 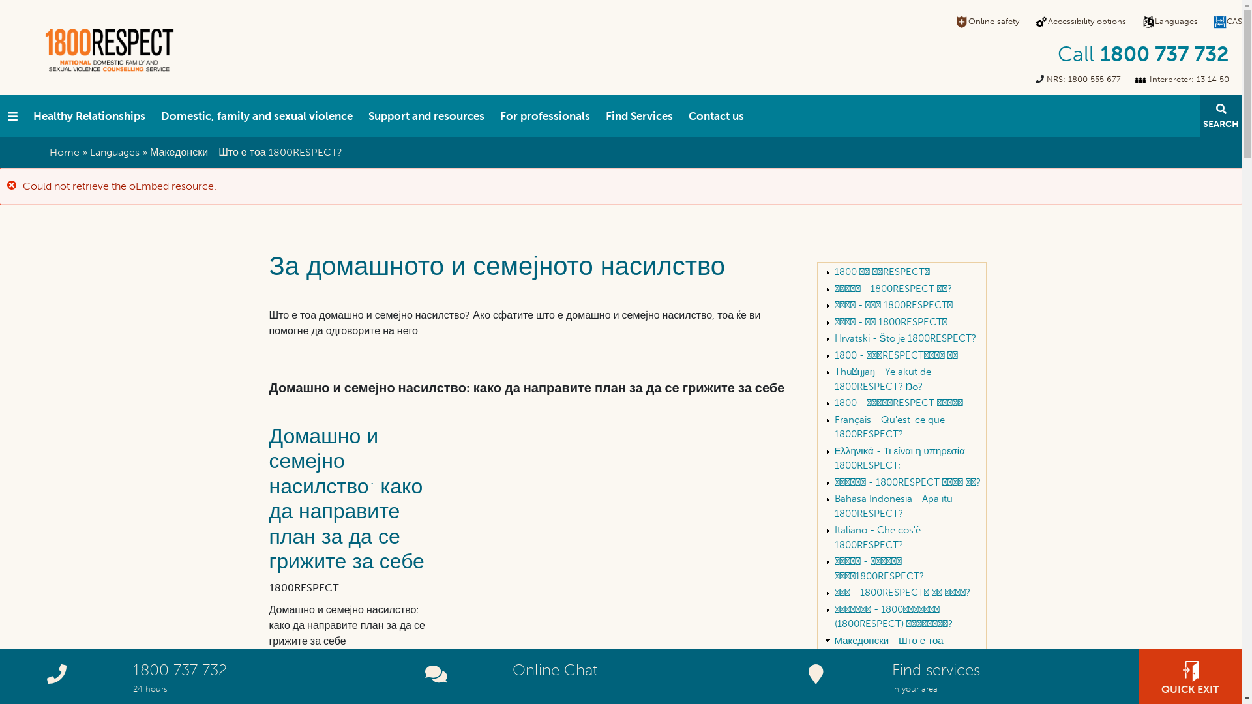 I want to click on CAS, so click(x=1228, y=21).